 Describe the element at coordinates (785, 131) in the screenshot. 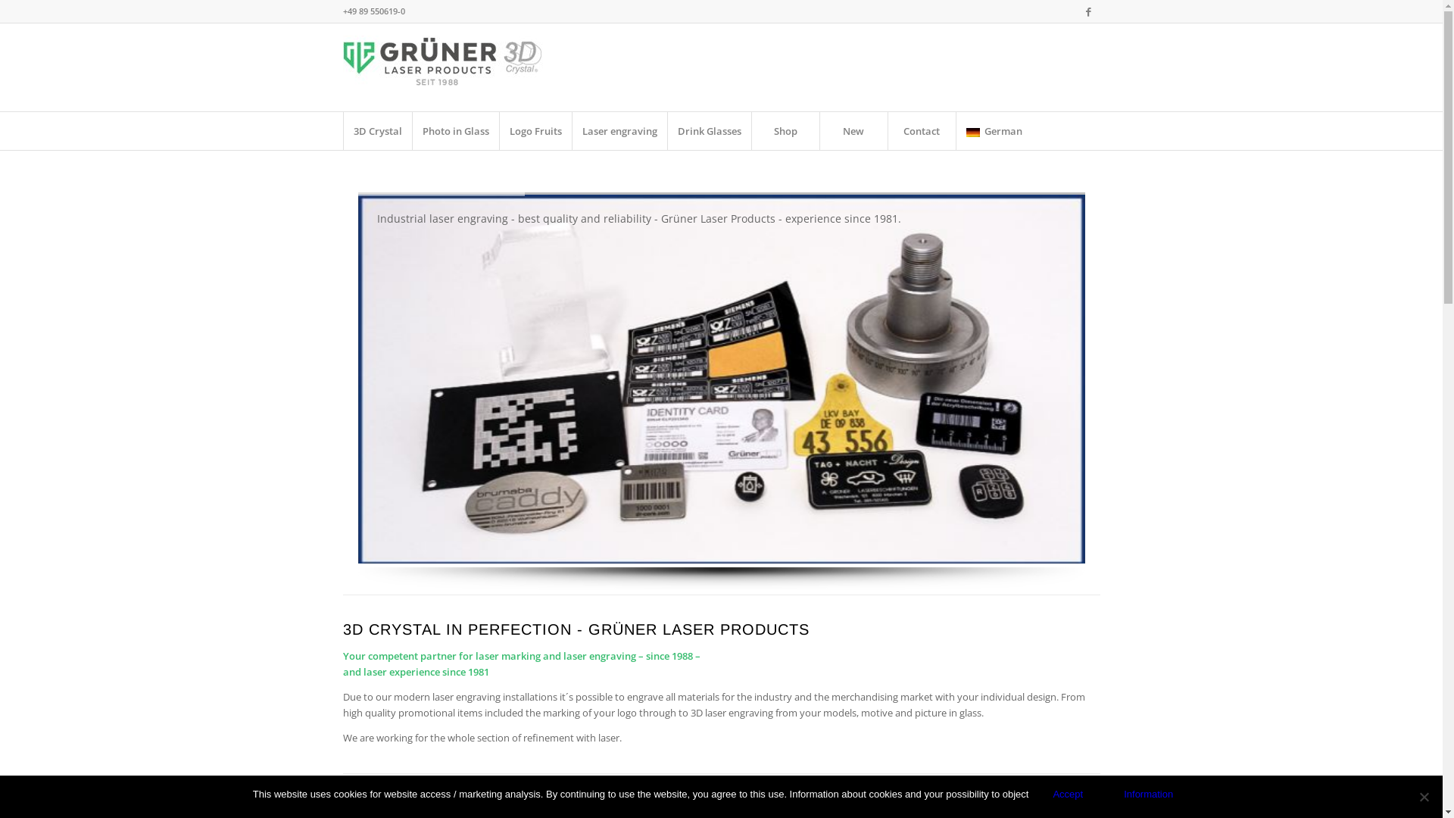

I see `Shop` at that location.